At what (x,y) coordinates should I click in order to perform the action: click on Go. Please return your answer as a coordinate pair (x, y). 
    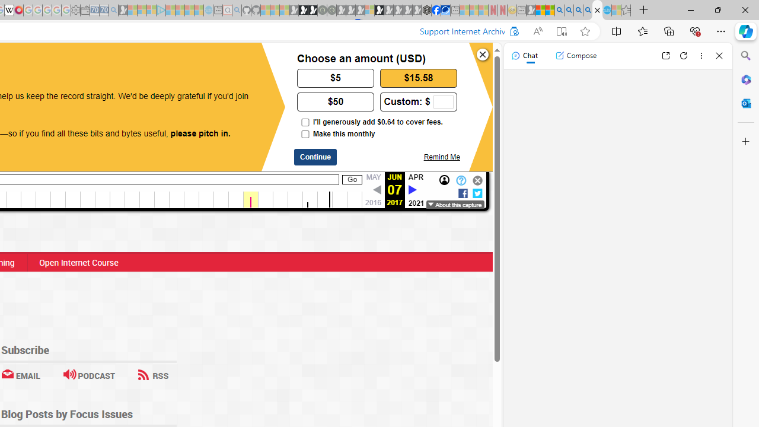
    Looking at the image, I should click on (352, 180).